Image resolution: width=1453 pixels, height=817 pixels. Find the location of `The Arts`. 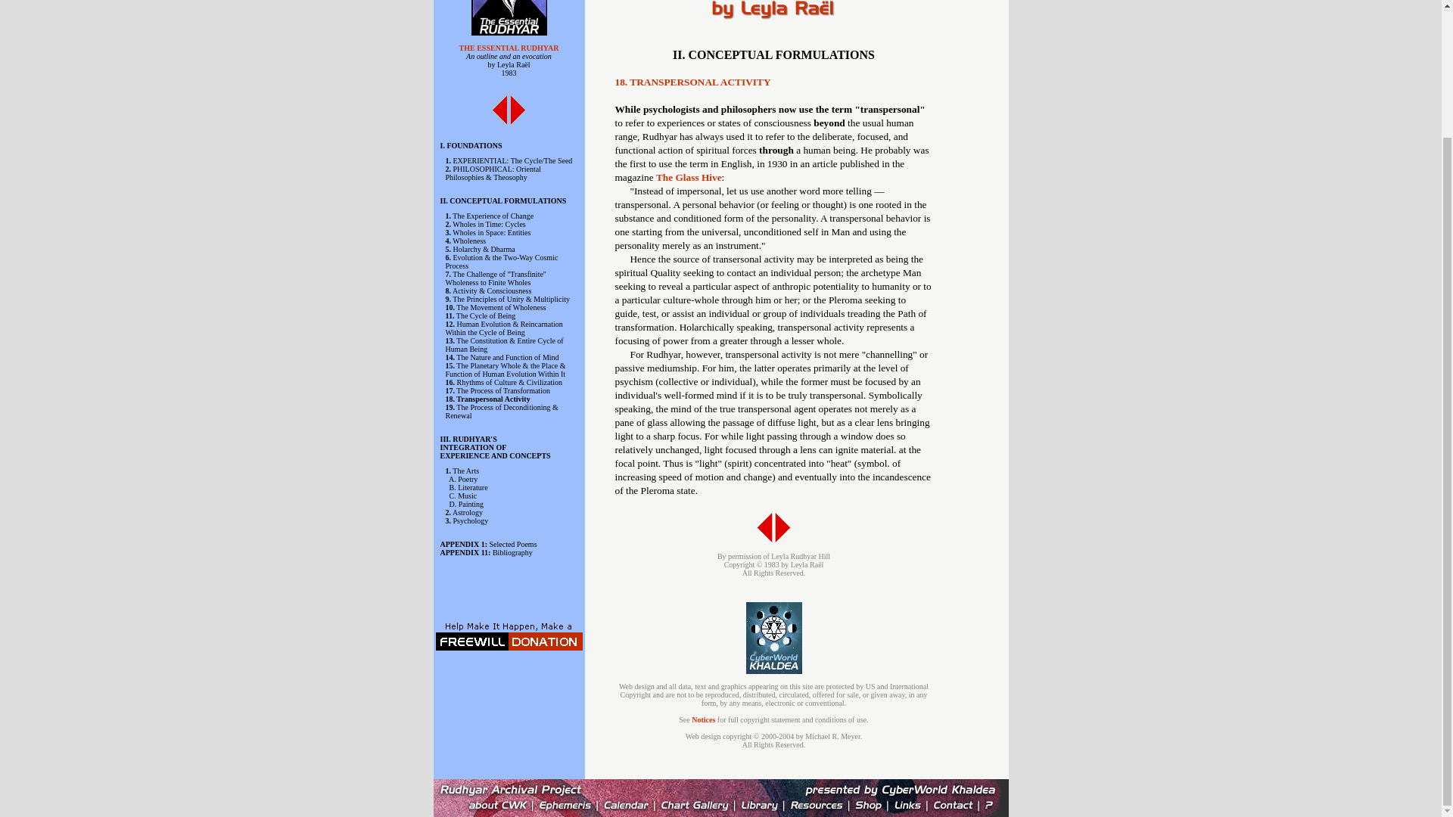

The Arts is located at coordinates (465, 471).